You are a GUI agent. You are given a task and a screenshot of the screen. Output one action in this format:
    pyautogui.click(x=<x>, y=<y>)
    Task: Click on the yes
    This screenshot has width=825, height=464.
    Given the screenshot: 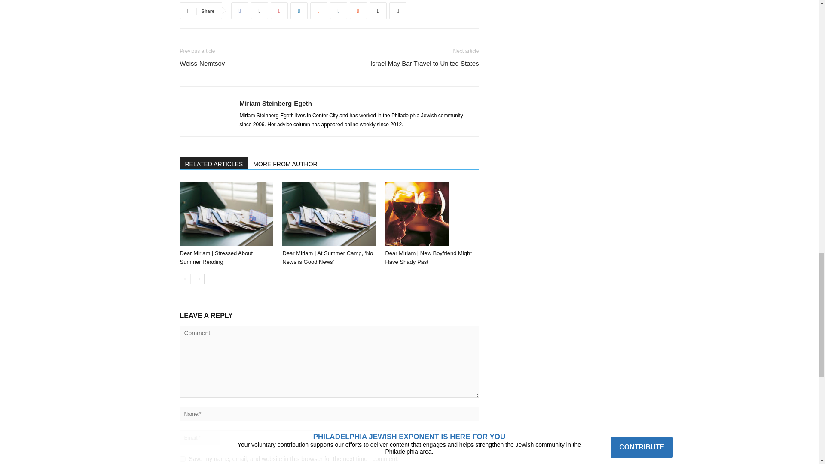 What is the action you would take?
    pyautogui.click(x=182, y=459)
    